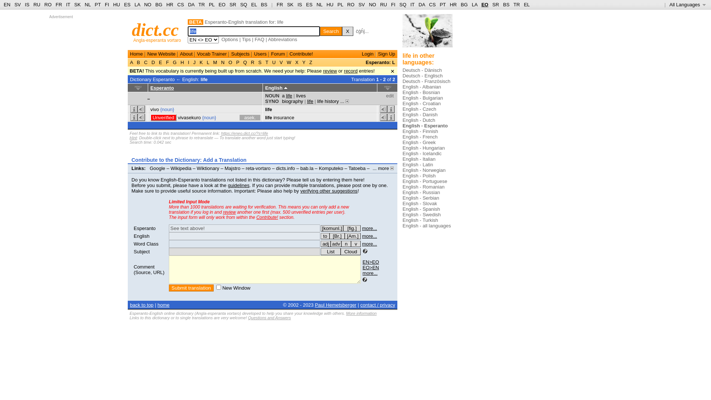  Describe the element at coordinates (332, 228) in the screenshot. I see `[komunl.]` at that location.